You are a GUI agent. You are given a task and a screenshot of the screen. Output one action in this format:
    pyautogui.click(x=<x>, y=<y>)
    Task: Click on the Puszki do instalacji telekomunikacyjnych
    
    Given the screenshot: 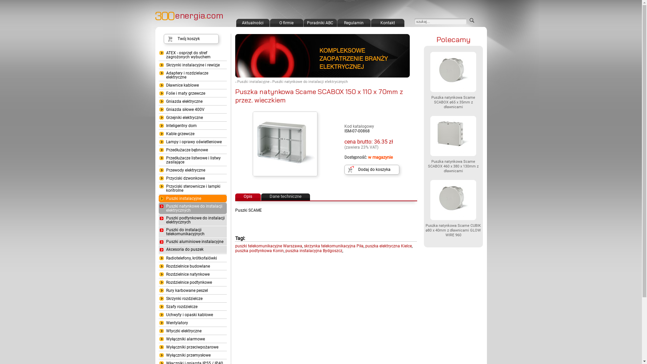 What is the action you would take?
    pyautogui.click(x=192, y=232)
    